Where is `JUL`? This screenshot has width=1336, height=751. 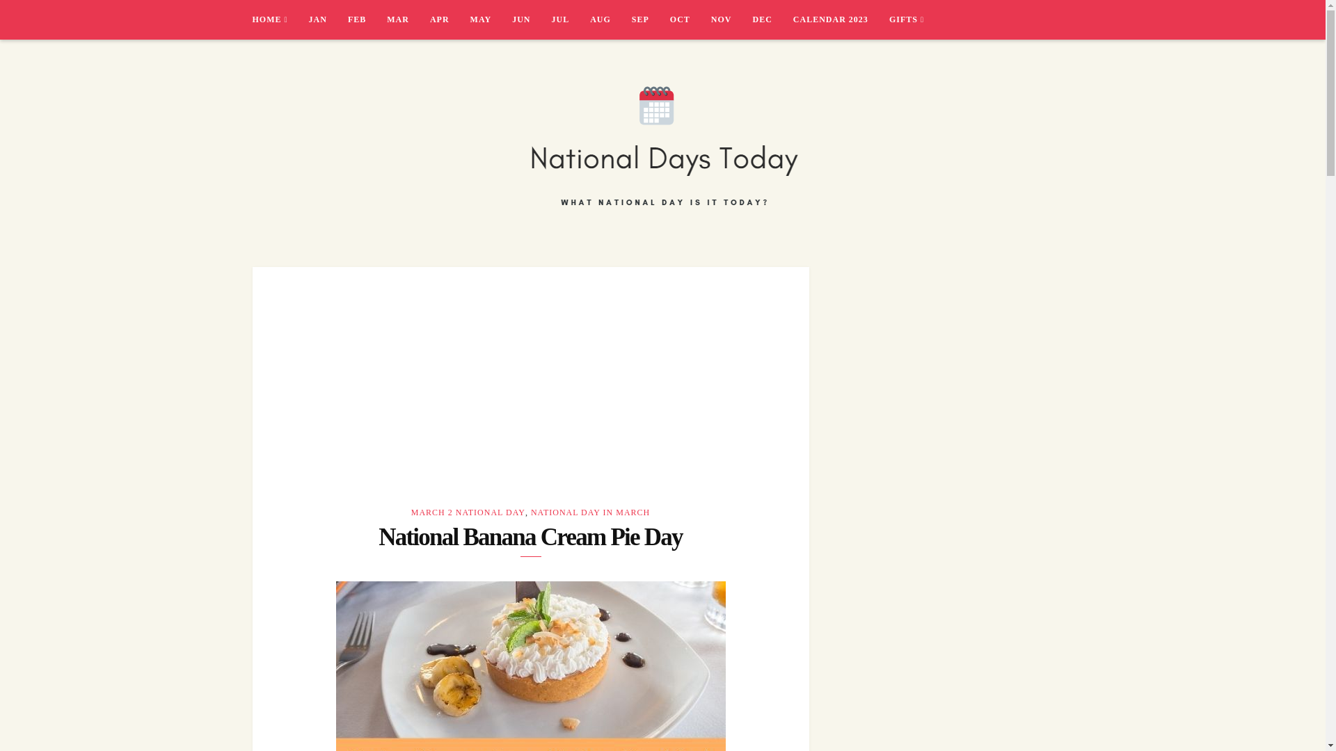
JUL is located at coordinates (571, 19).